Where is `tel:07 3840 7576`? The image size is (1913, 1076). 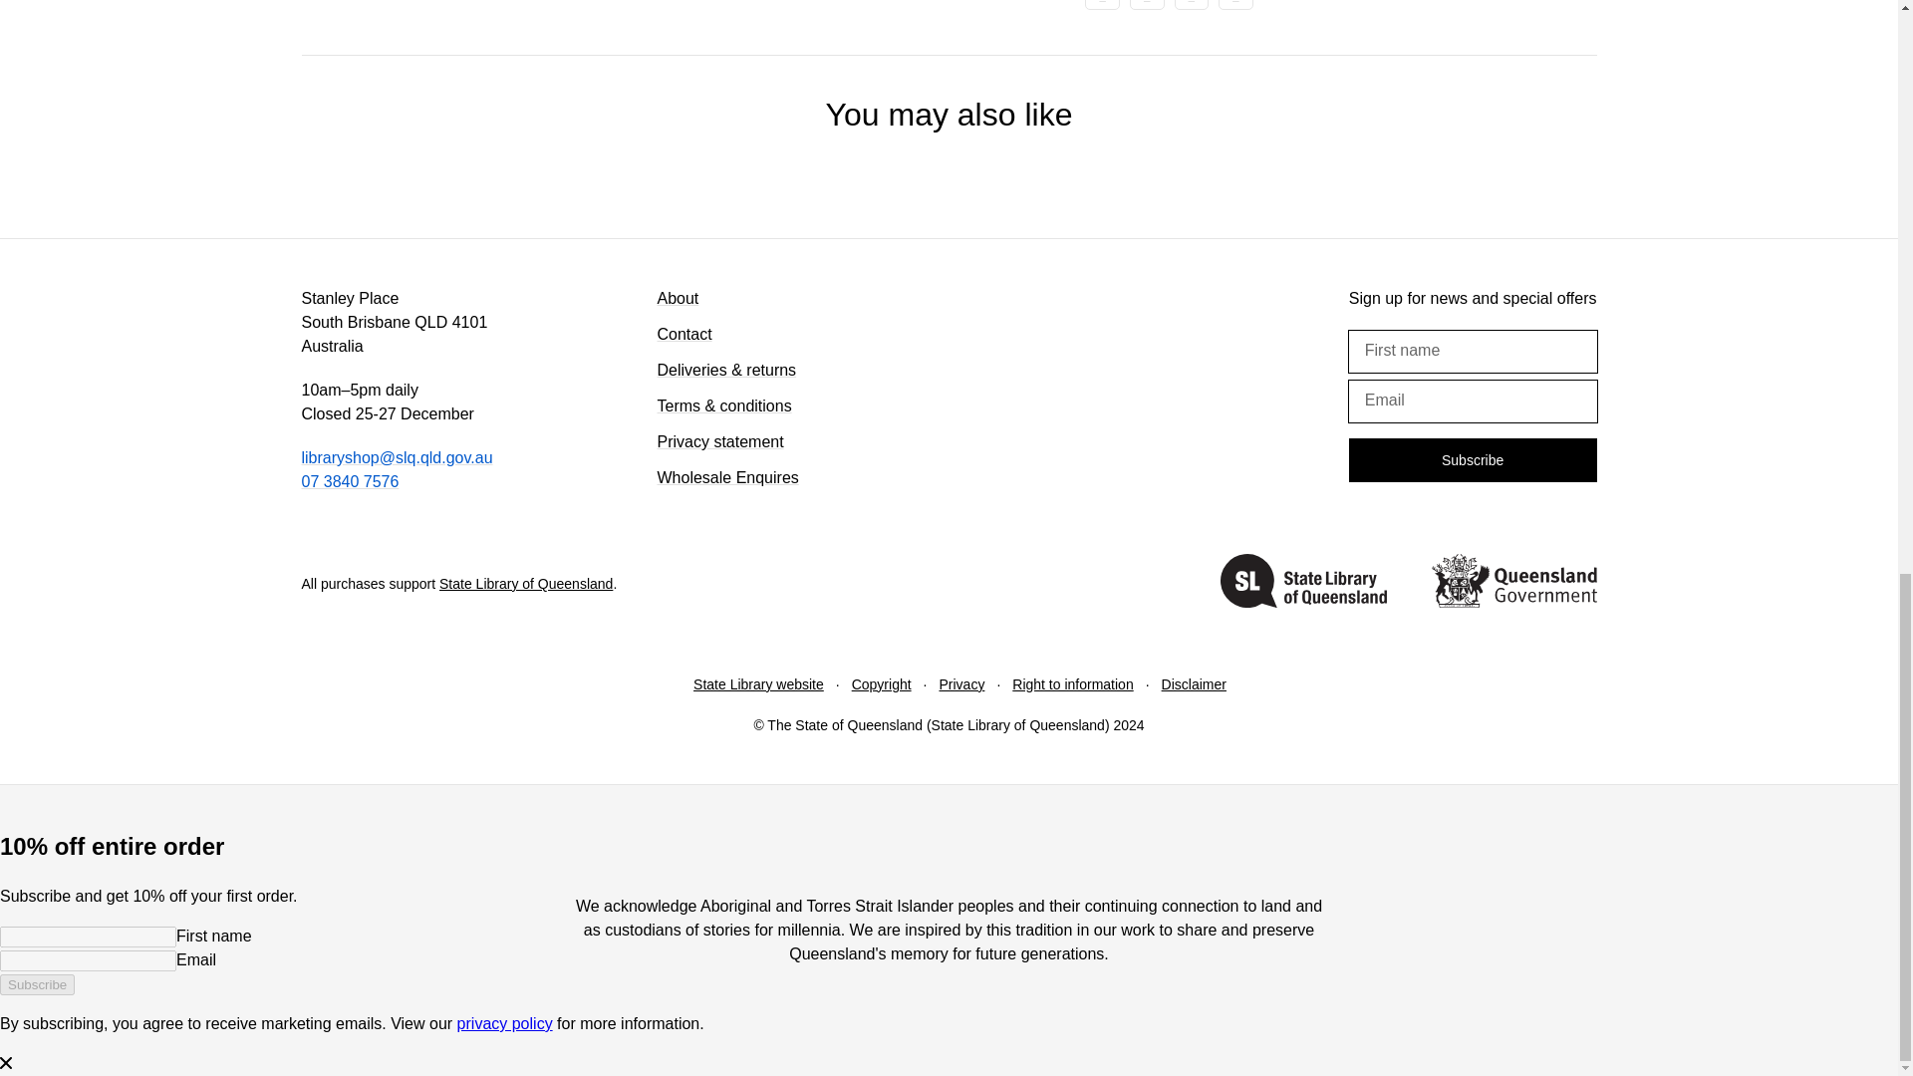 tel:07 3840 7576 is located at coordinates (349, 482).